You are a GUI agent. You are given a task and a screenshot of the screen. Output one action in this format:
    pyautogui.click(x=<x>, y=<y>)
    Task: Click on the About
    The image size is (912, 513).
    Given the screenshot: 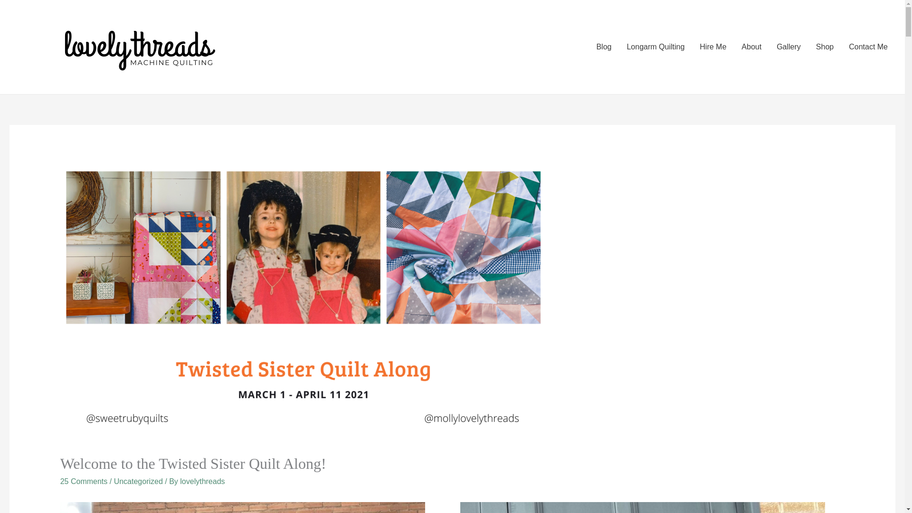 What is the action you would take?
    pyautogui.click(x=751, y=47)
    